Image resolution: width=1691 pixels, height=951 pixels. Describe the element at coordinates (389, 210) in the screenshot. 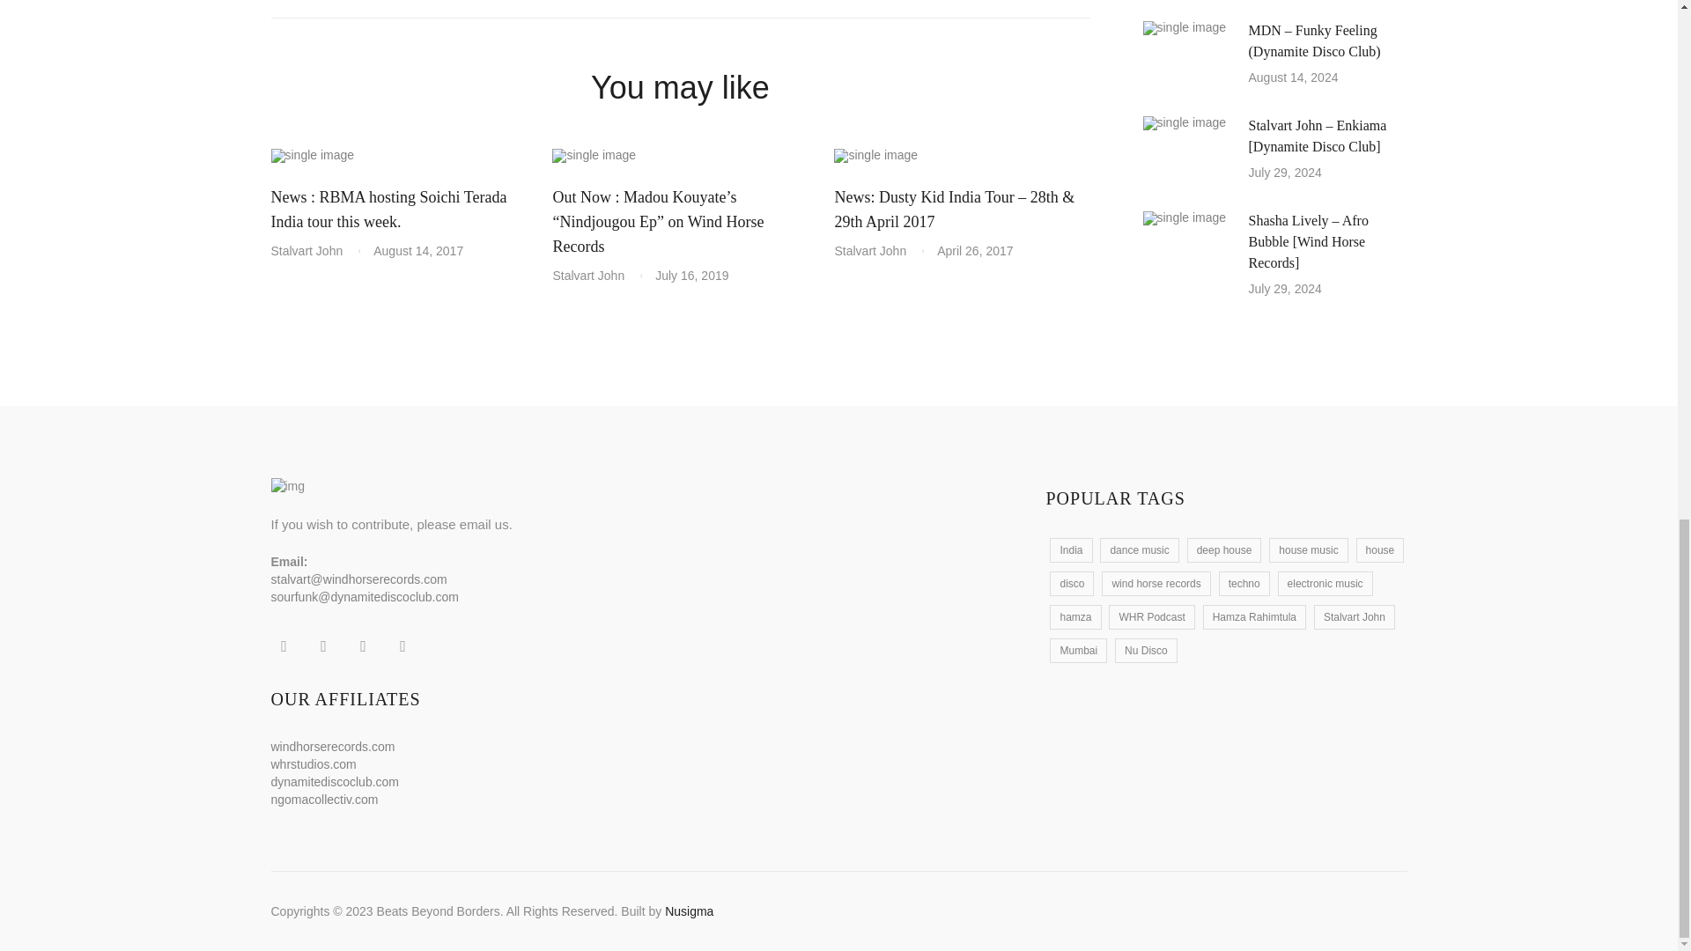

I see `News : RBMA hosting Soichi Terada India tour this week.` at that location.